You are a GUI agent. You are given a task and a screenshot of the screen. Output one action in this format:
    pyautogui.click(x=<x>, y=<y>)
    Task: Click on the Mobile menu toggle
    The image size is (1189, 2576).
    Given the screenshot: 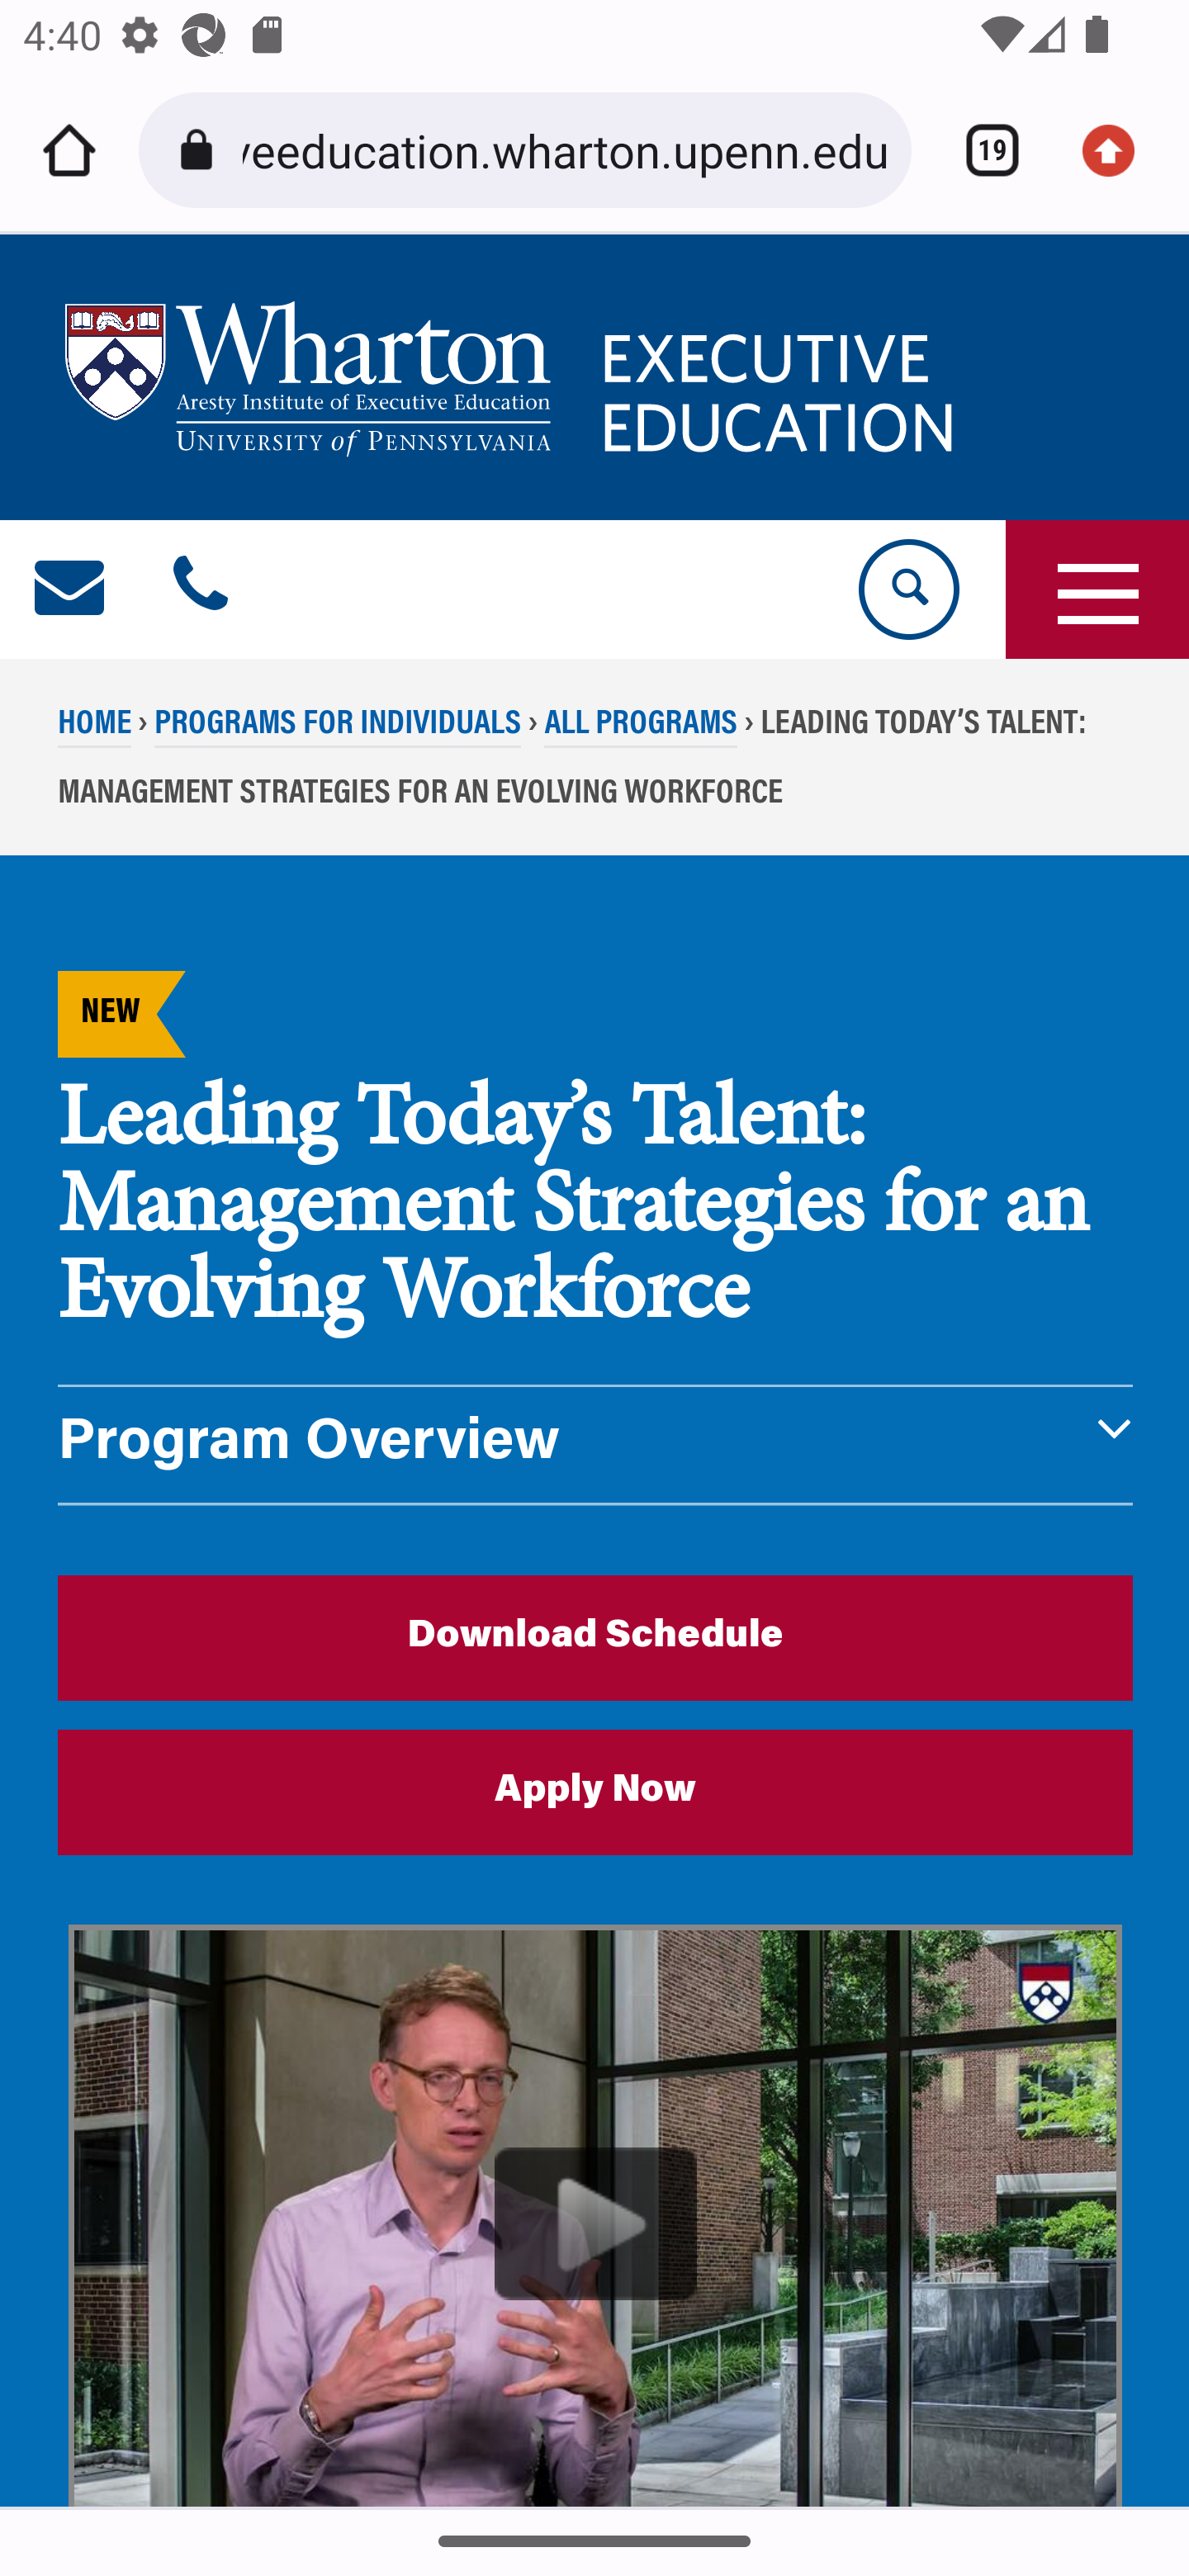 What is the action you would take?
    pyautogui.click(x=1097, y=590)
    